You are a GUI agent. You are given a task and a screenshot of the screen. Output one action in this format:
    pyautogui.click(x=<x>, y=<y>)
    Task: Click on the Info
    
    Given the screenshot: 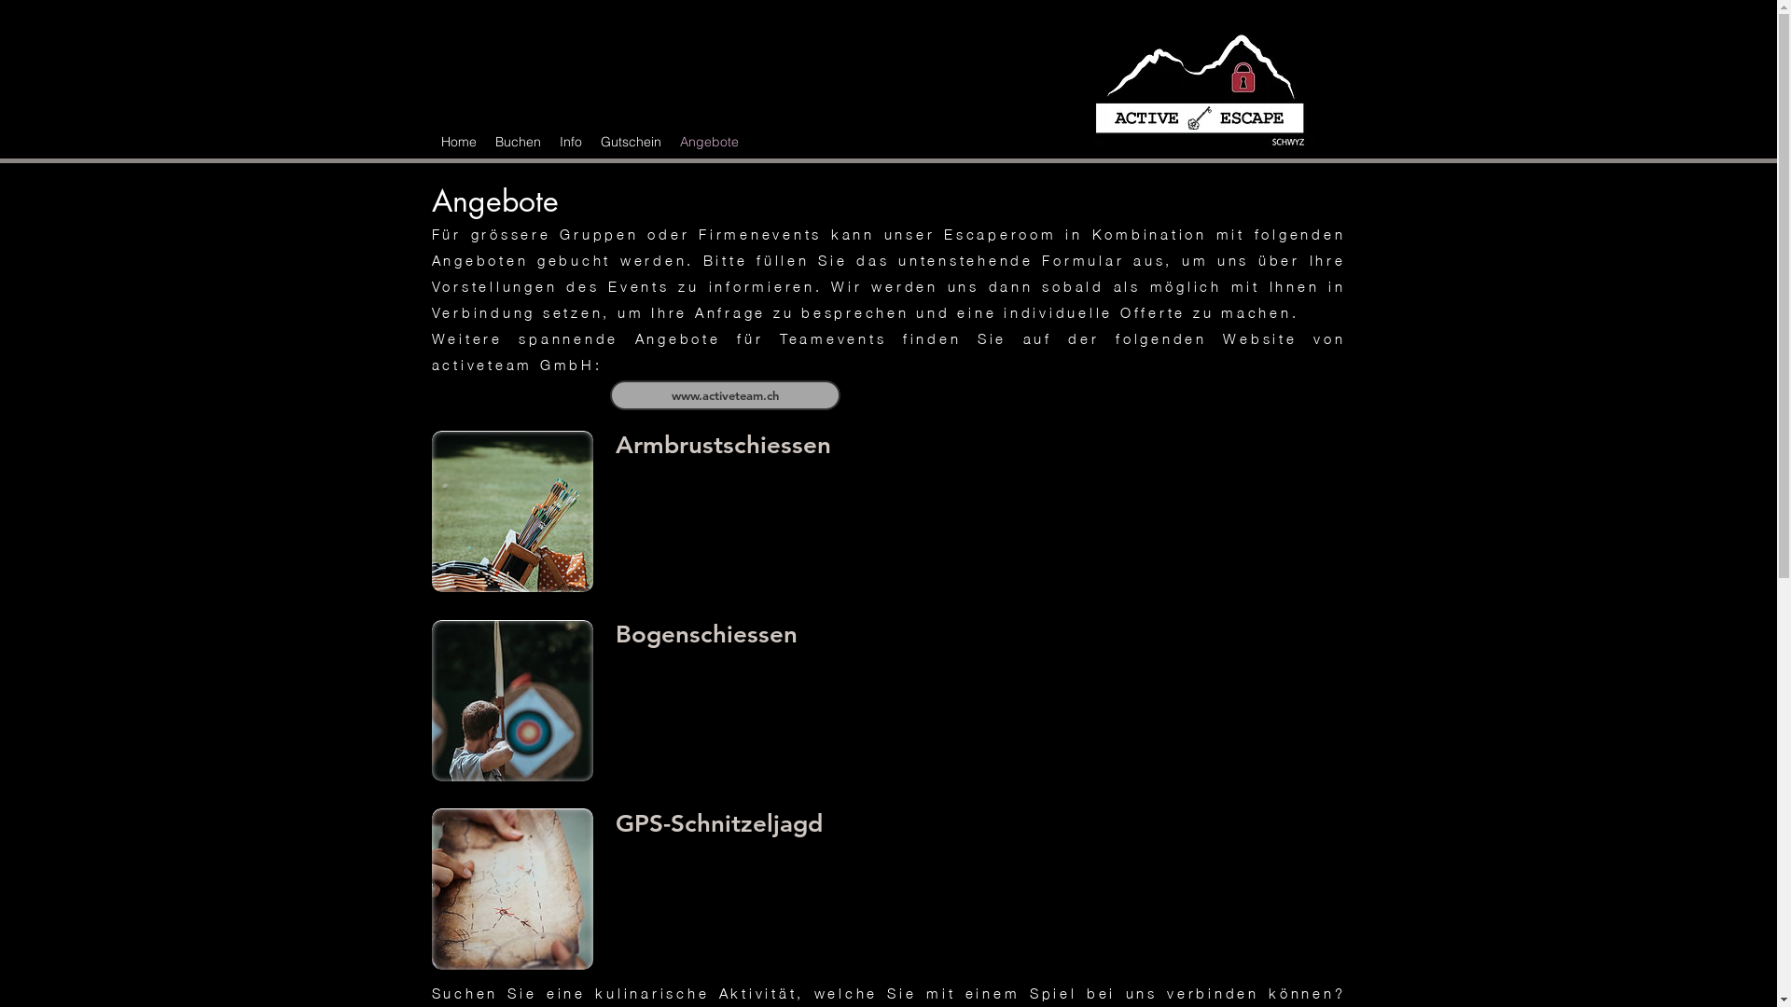 What is the action you would take?
    pyautogui.click(x=571, y=142)
    